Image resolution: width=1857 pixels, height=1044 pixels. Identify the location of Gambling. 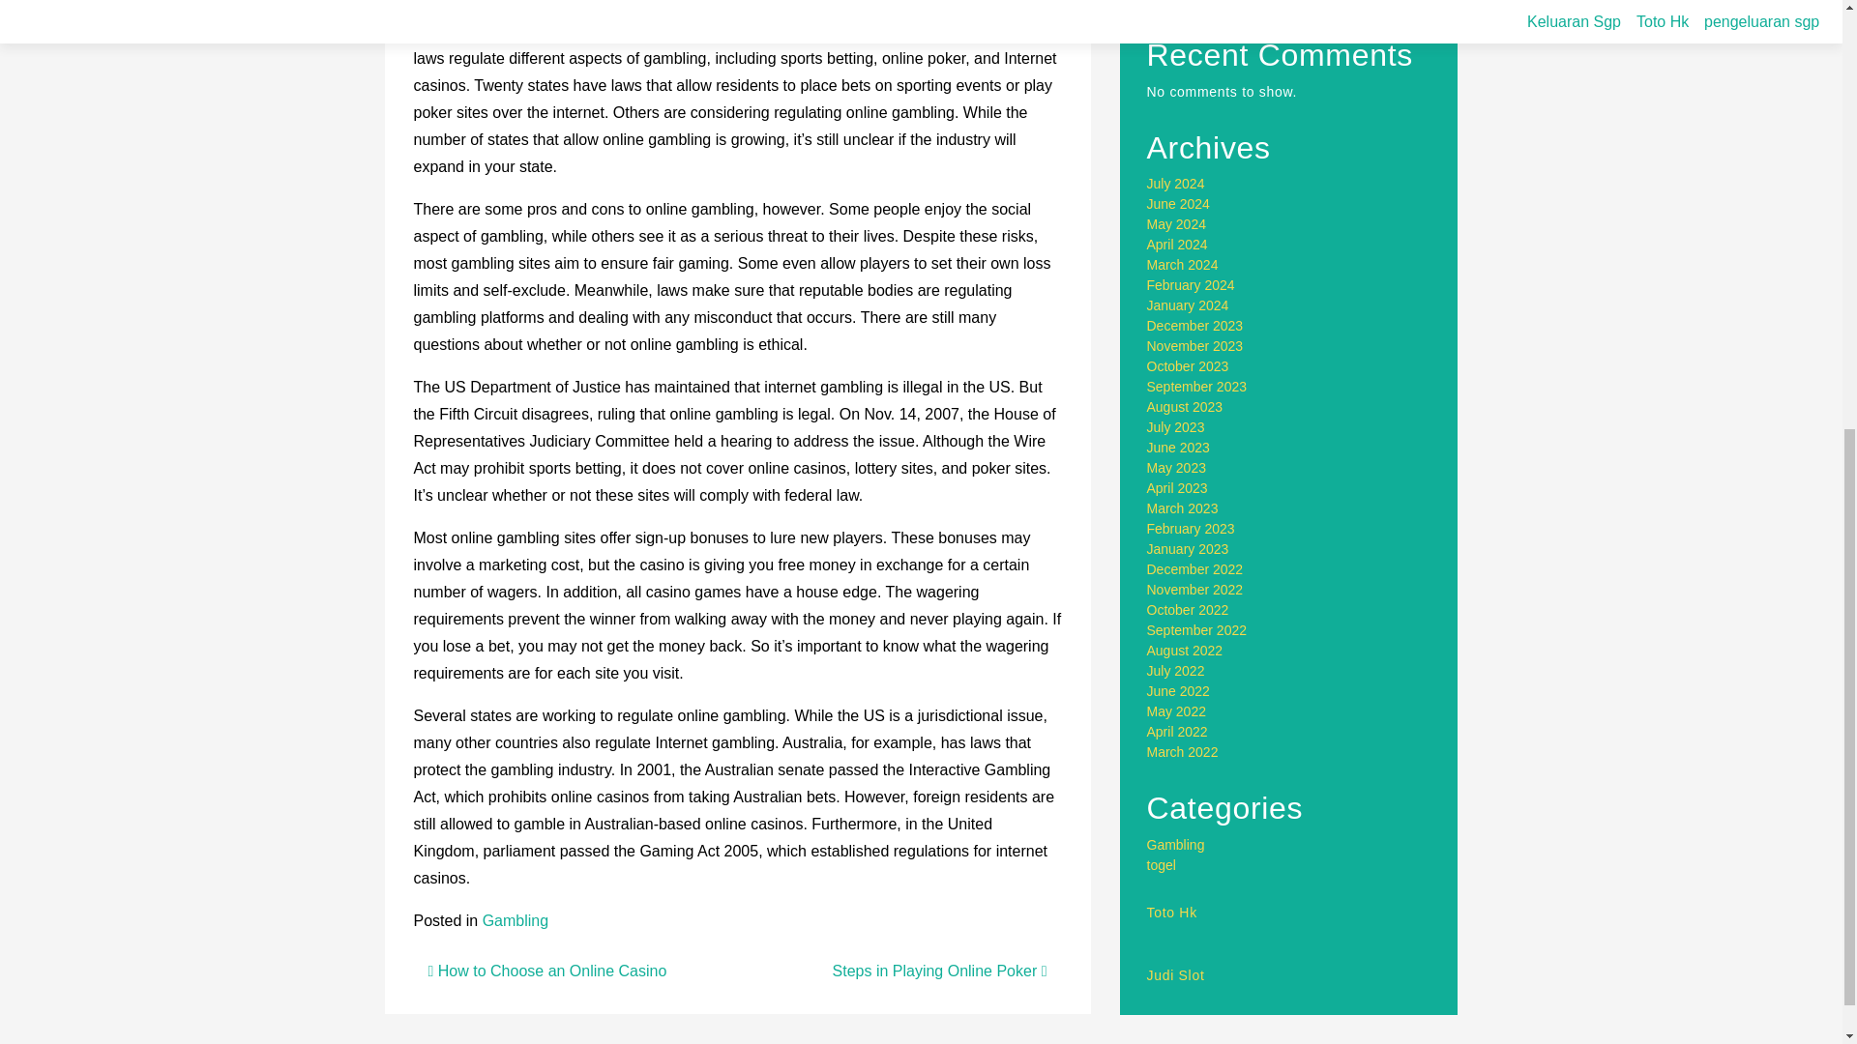
(515, 920).